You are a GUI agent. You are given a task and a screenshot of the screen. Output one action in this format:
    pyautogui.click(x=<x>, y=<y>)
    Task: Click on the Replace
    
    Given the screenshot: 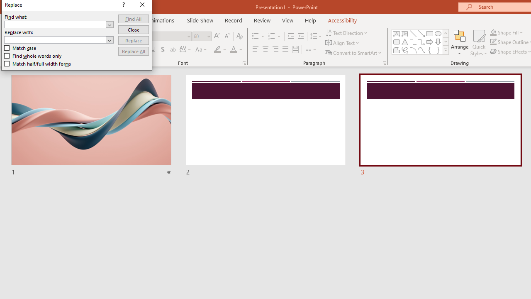 What is the action you would take?
    pyautogui.click(x=134, y=40)
    